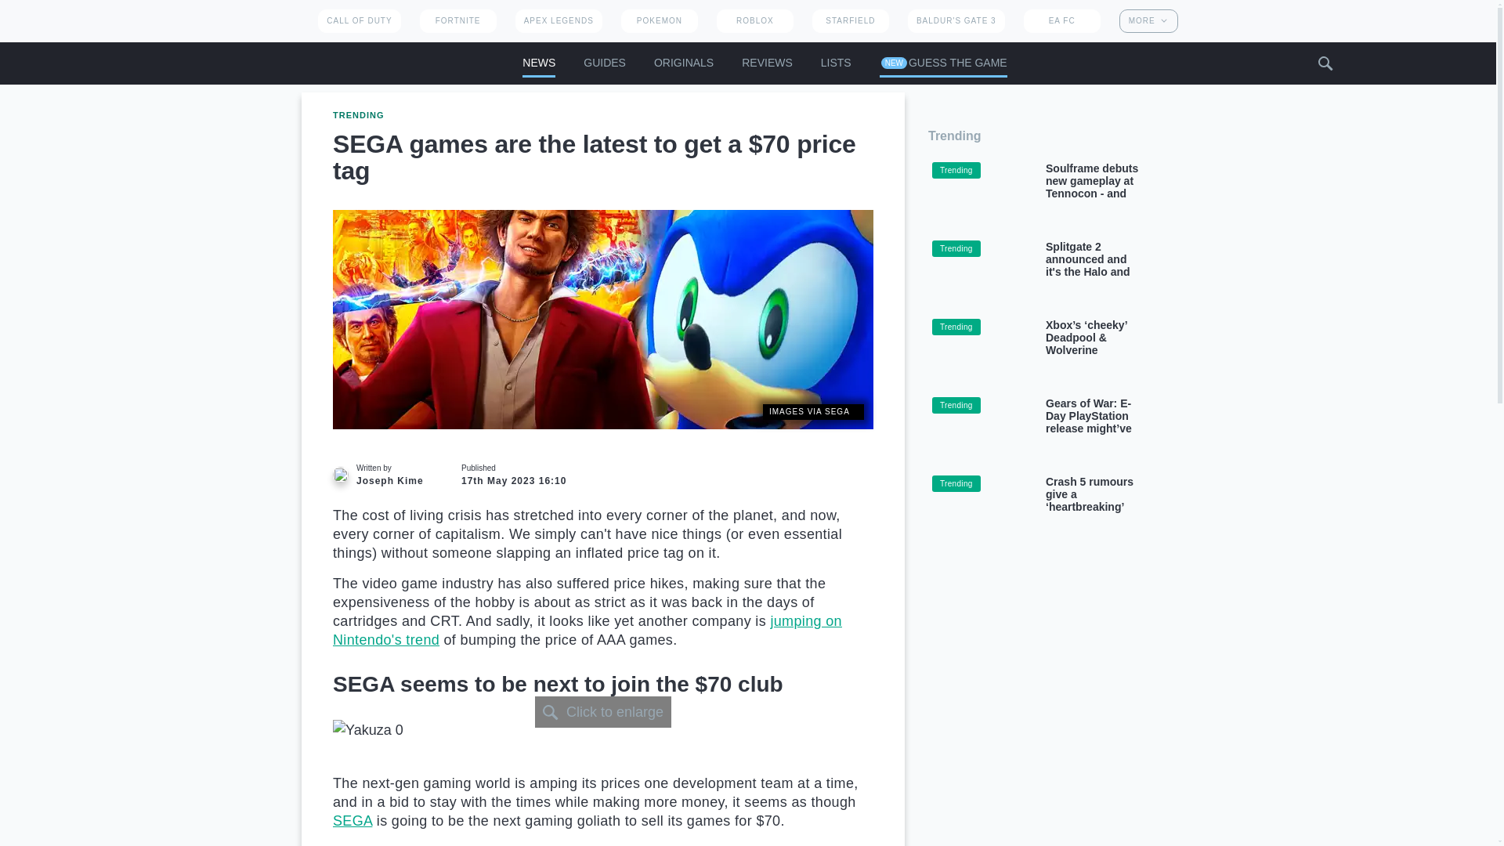 The image size is (1504, 846). Describe the element at coordinates (1062, 20) in the screenshot. I see `EA FC` at that location.